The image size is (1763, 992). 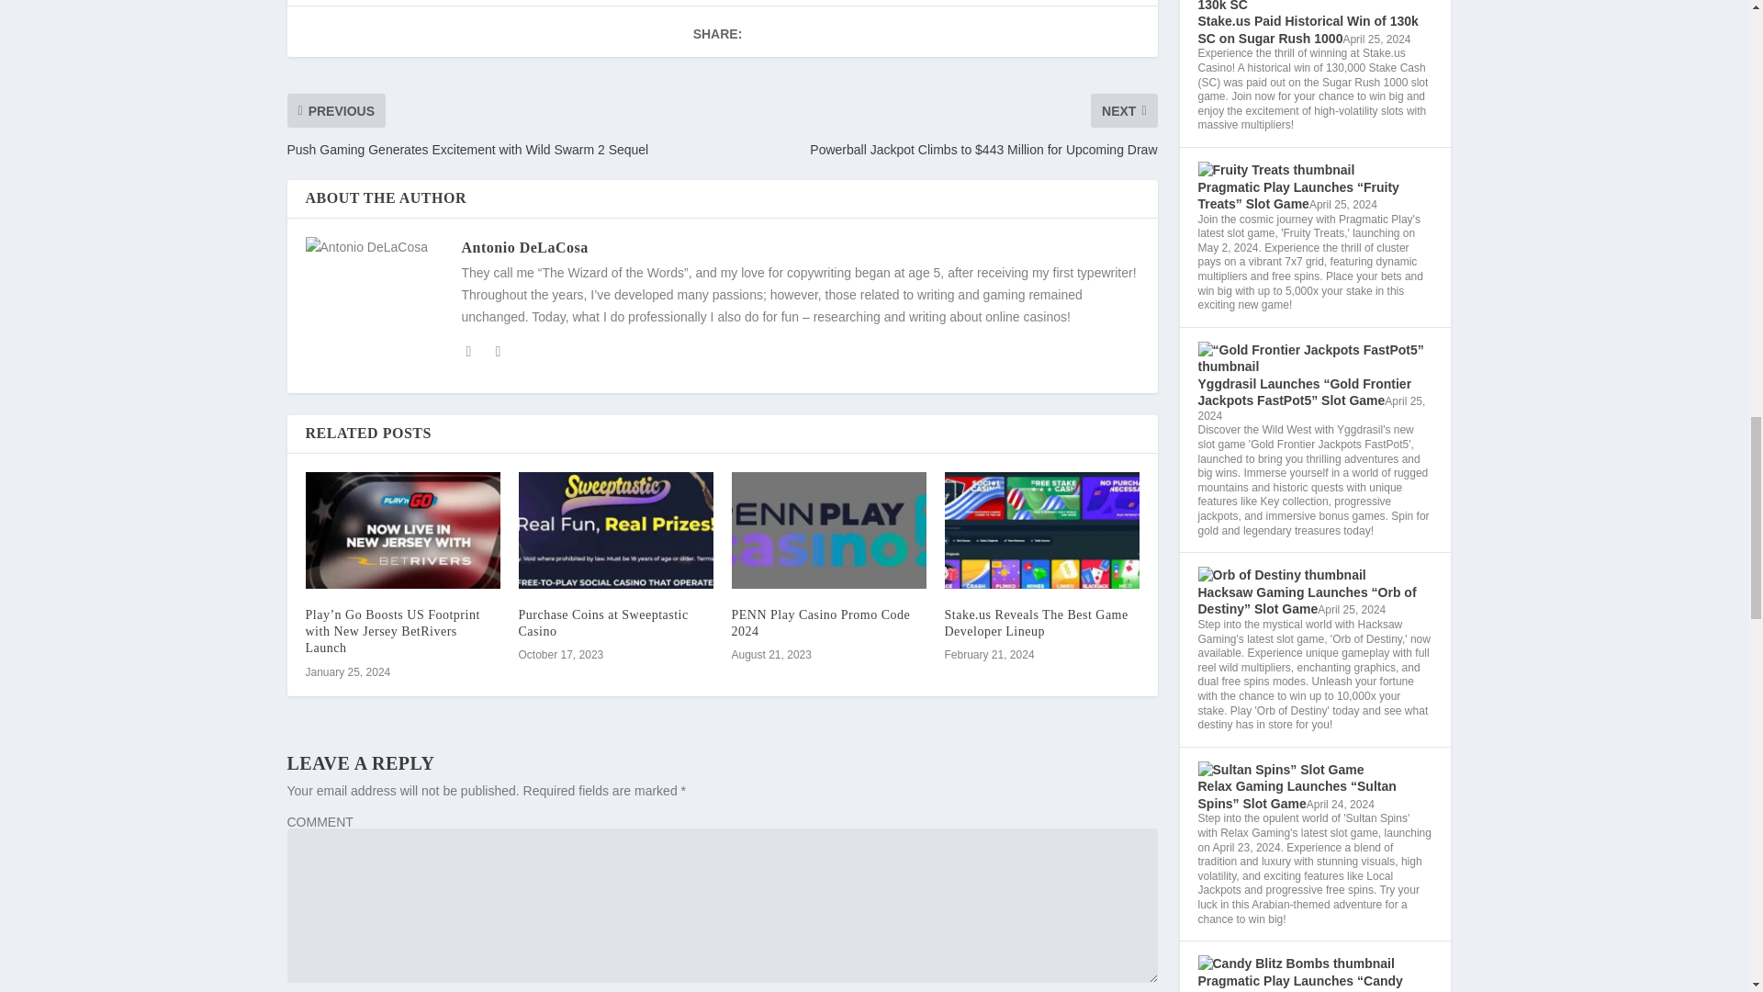 I want to click on Stake.us Reveals The Best Game Developer Lineup, so click(x=1041, y=531).